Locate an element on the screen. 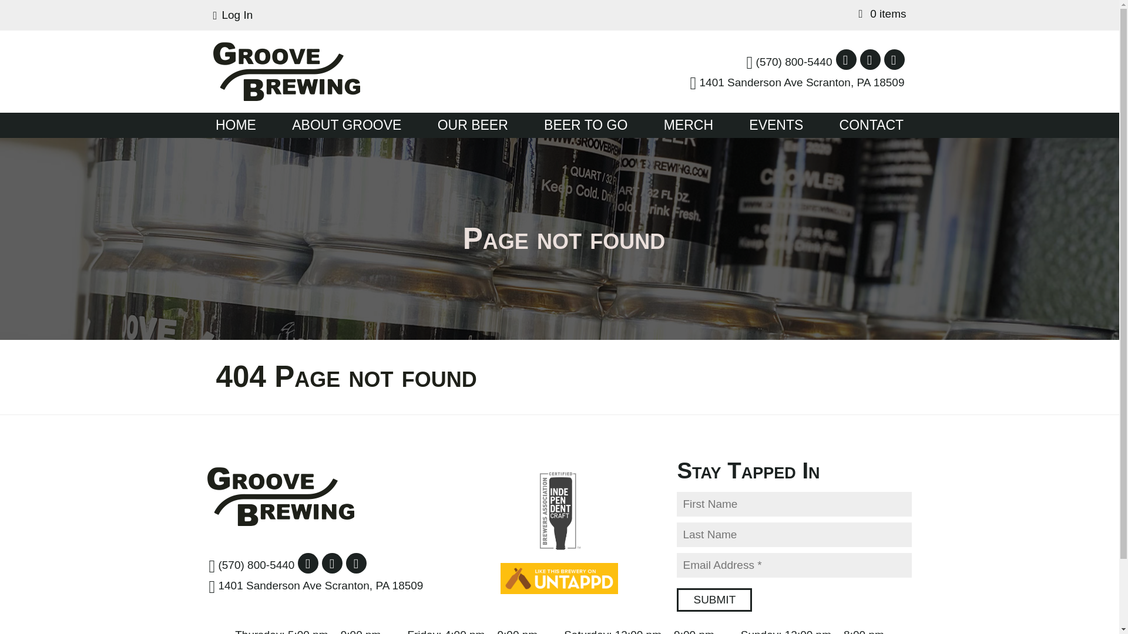 The height and width of the screenshot is (634, 1128). Submit is located at coordinates (714, 600).